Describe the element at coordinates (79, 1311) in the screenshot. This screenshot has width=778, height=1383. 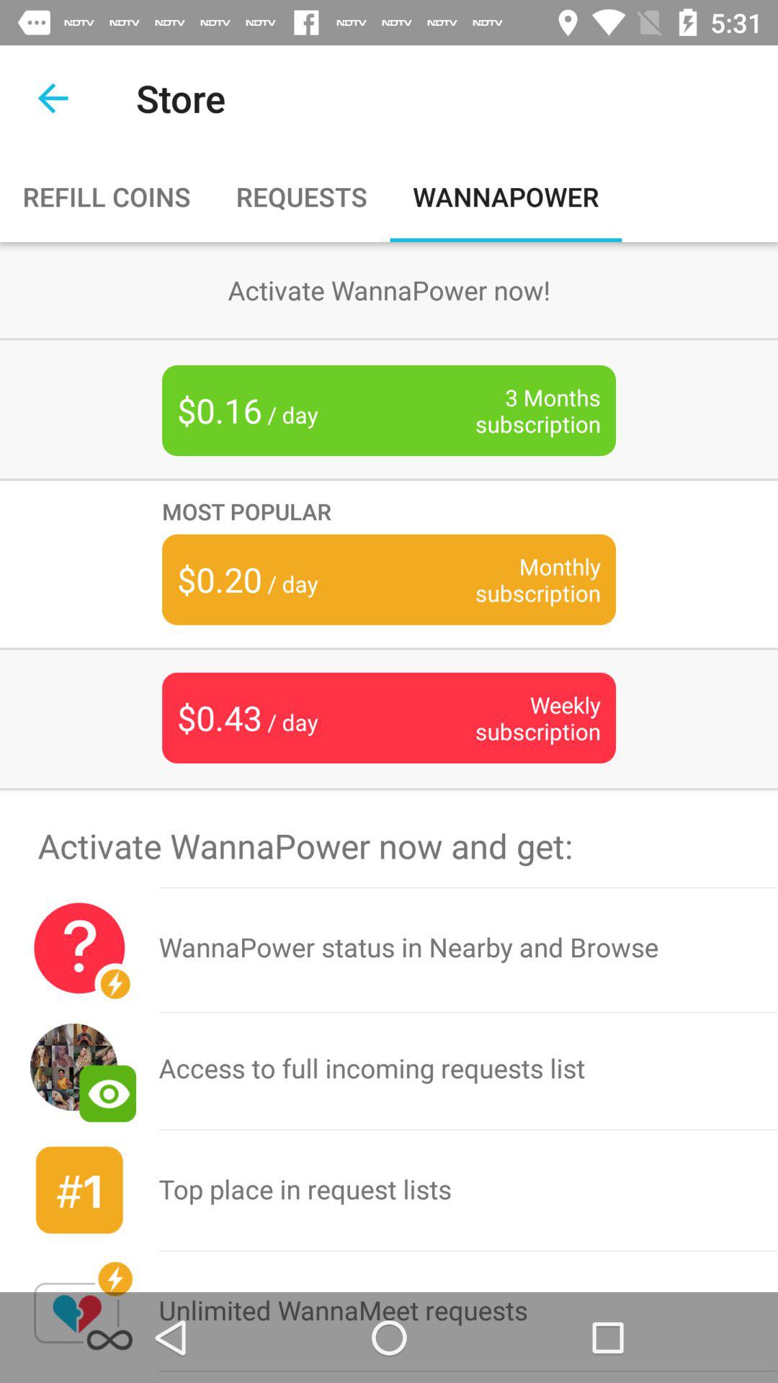
I see `turn off the icon next to the top place in item` at that location.